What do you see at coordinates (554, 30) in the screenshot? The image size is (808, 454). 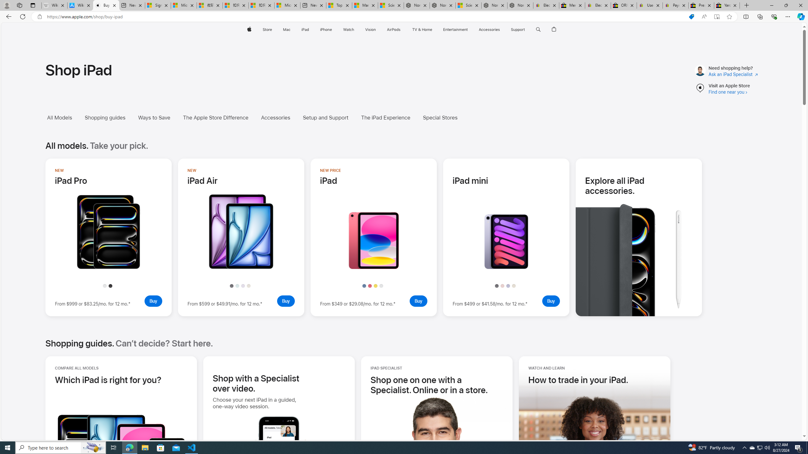 I see `AutomationID: globalnav-bag` at bounding box center [554, 30].